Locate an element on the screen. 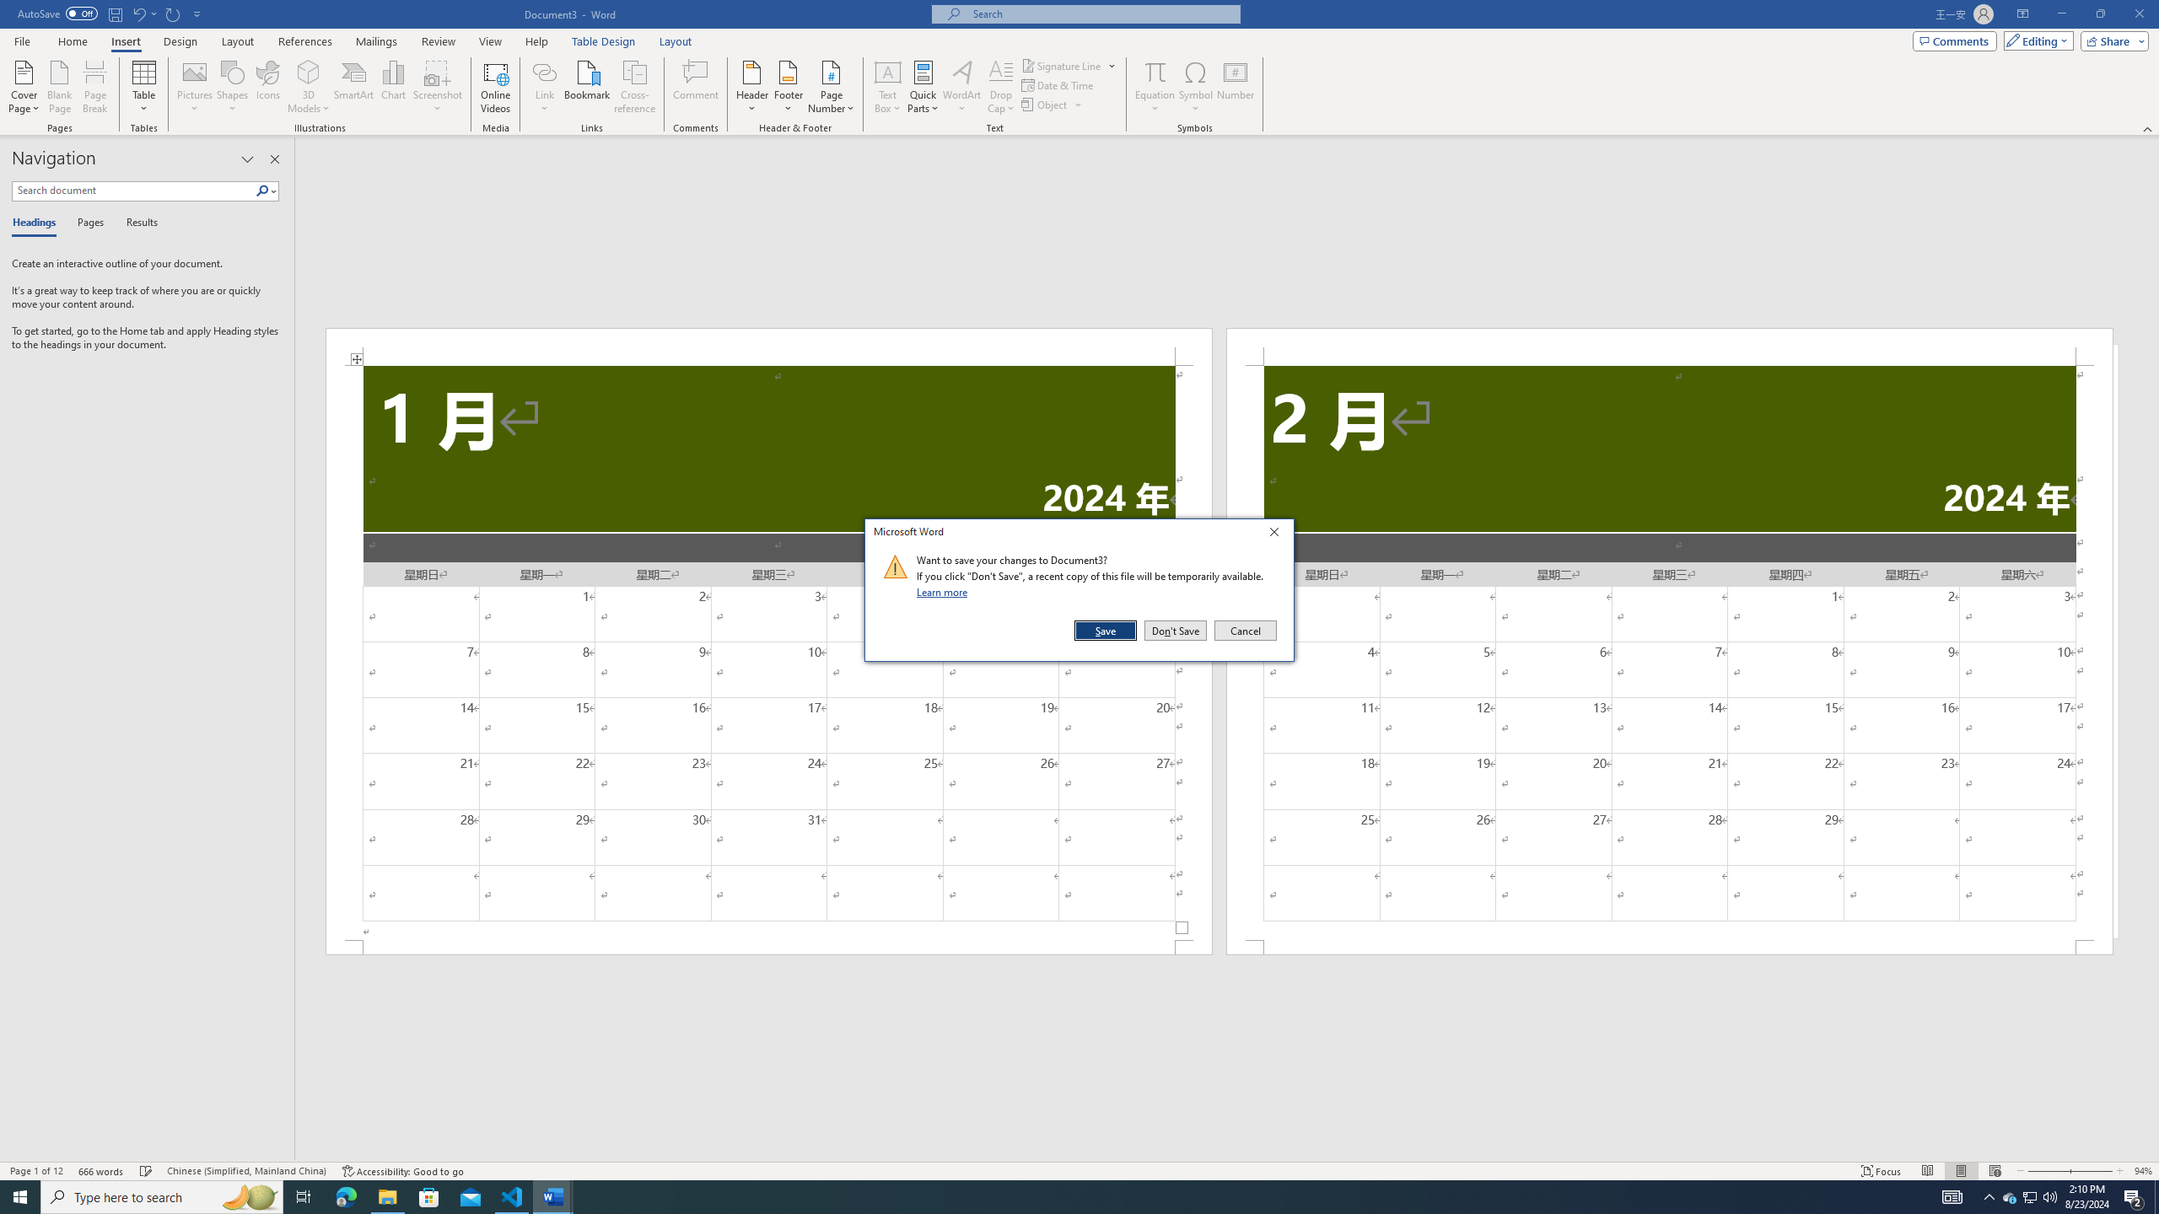  Icons is located at coordinates (267, 87).